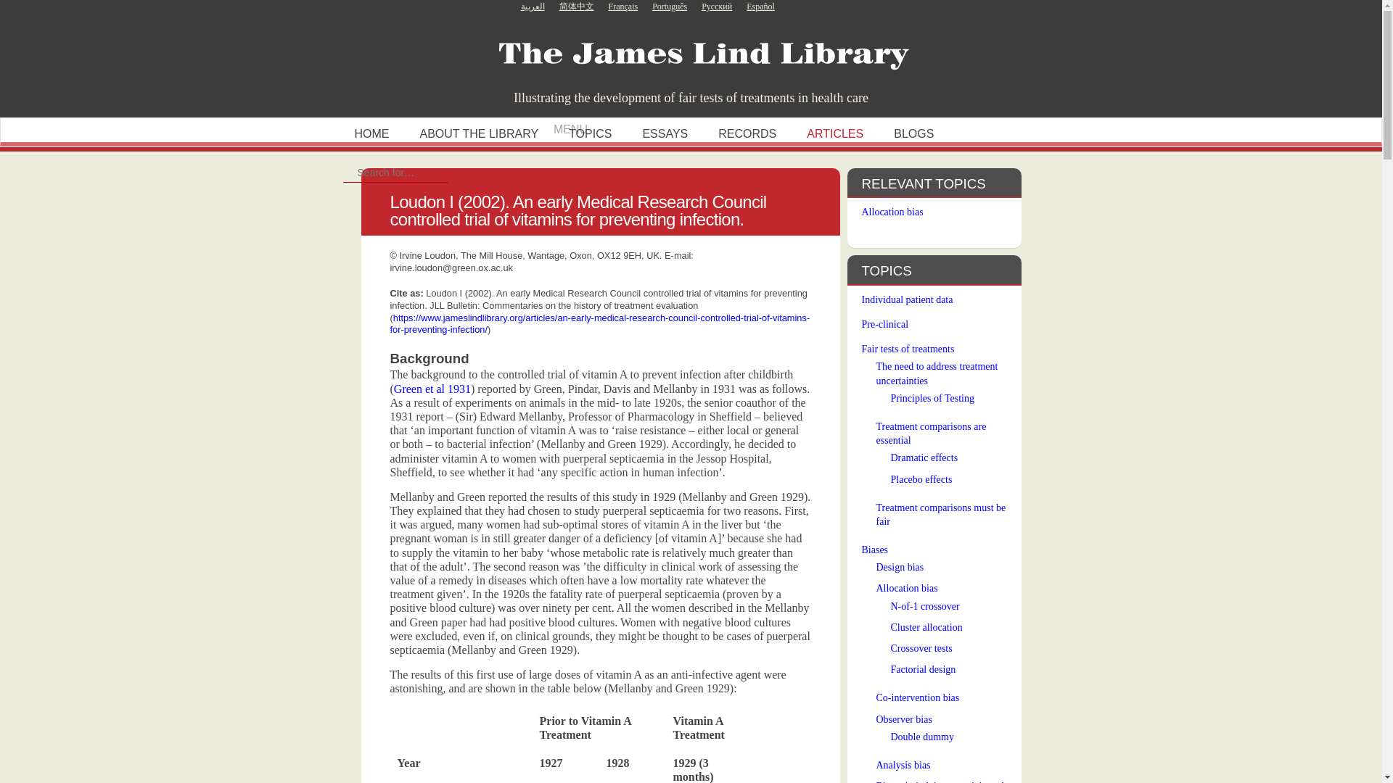  What do you see at coordinates (371, 133) in the screenshot?
I see `HOME` at bounding box center [371, 133].